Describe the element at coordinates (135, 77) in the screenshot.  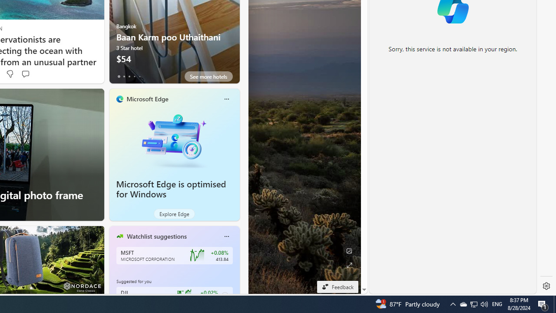
I see `tab-3` at that location.